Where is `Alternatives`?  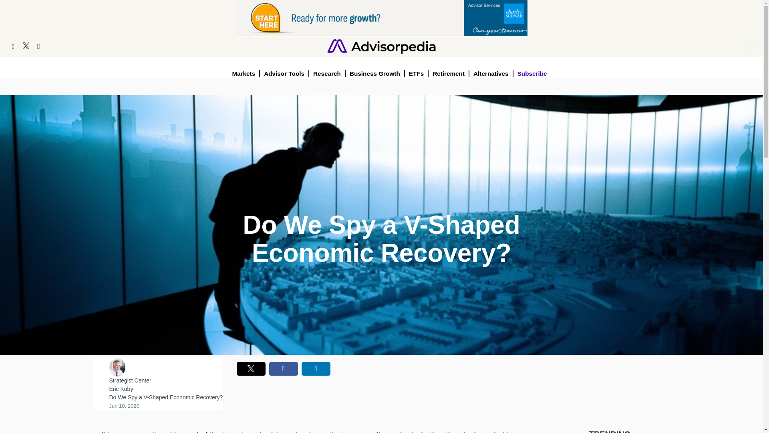
Alternatives is located at coordinates (491, 73).